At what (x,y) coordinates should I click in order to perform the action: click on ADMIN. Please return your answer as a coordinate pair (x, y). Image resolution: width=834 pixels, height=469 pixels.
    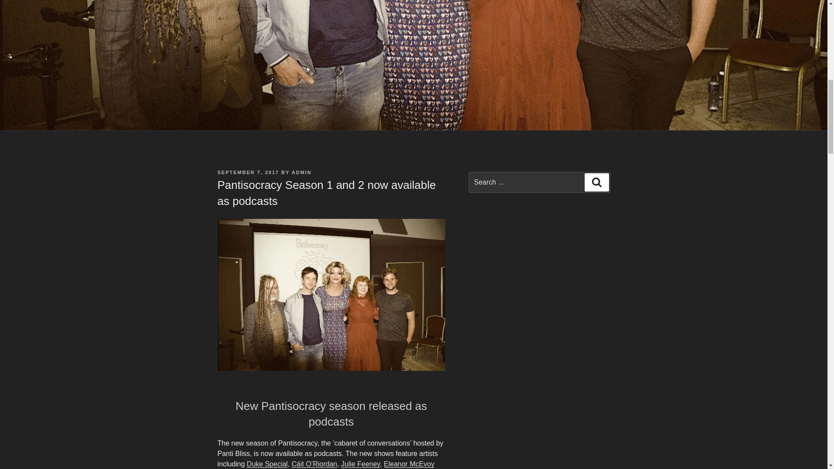
    Looking at the image, I should click on (302, 172).